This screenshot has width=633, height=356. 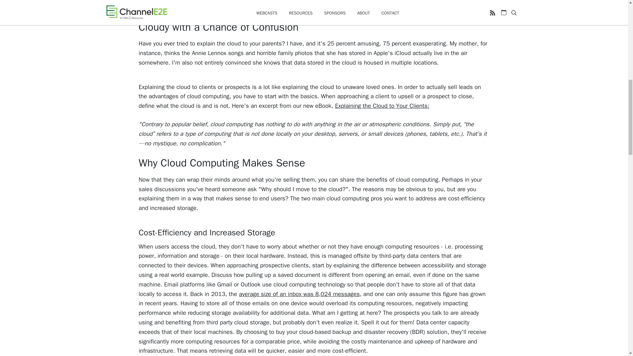 I want to click on Explaining the Cloud to Your Clients:, so click(x=382, y=105).